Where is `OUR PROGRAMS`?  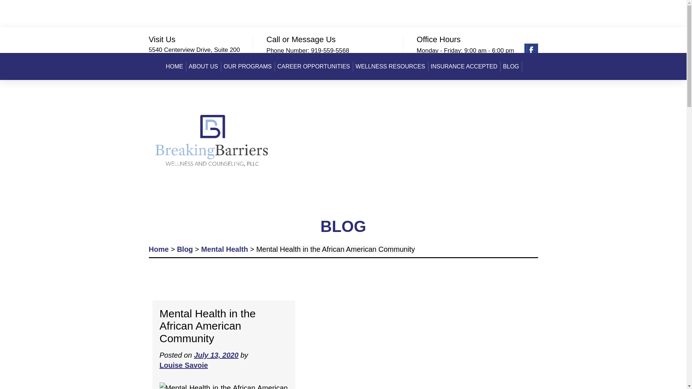
OUR PROGRAMS is located at coordinates (248, 66).